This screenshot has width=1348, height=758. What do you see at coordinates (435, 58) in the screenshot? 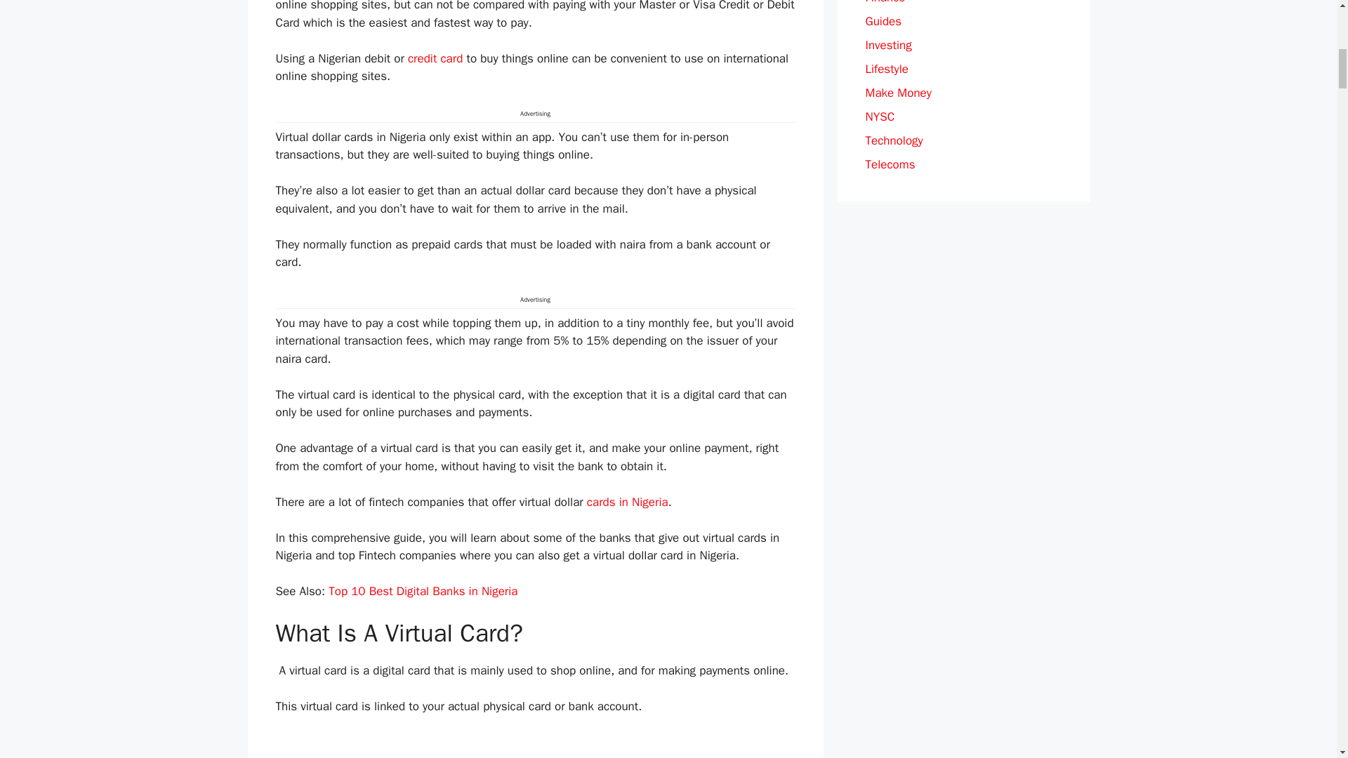
I see `credit card` at bounding box center [435, 58].